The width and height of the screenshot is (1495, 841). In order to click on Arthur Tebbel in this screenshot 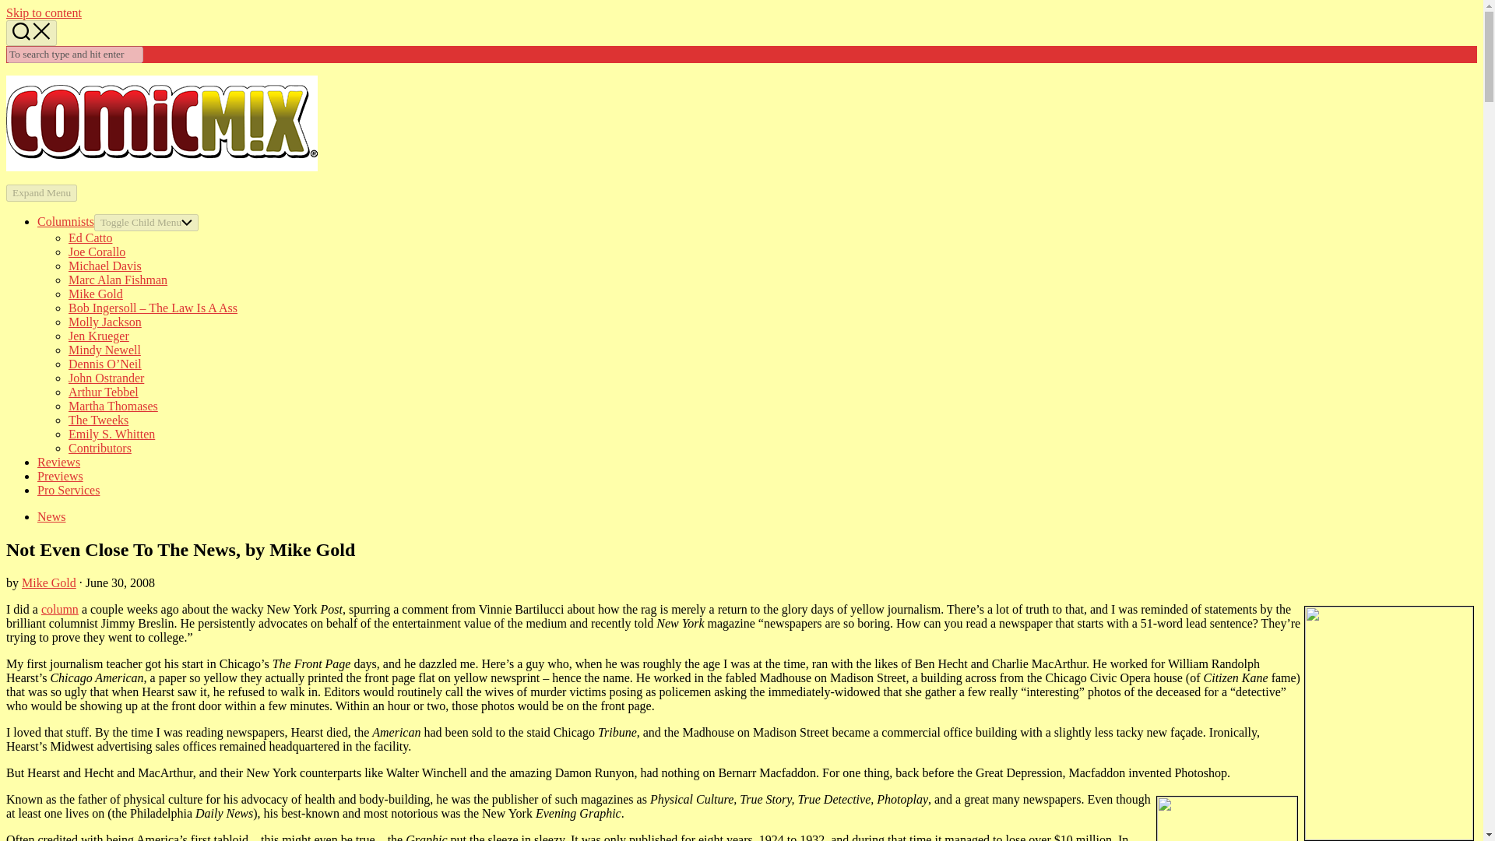, I will do `click(104, 391)`.